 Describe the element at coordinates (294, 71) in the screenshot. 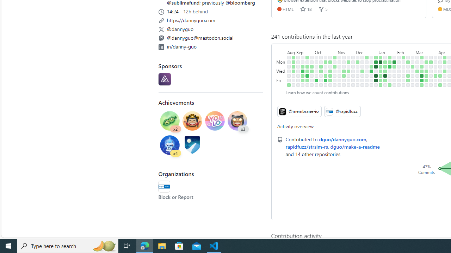

I see `2 contributions on August 30th.` at that location.